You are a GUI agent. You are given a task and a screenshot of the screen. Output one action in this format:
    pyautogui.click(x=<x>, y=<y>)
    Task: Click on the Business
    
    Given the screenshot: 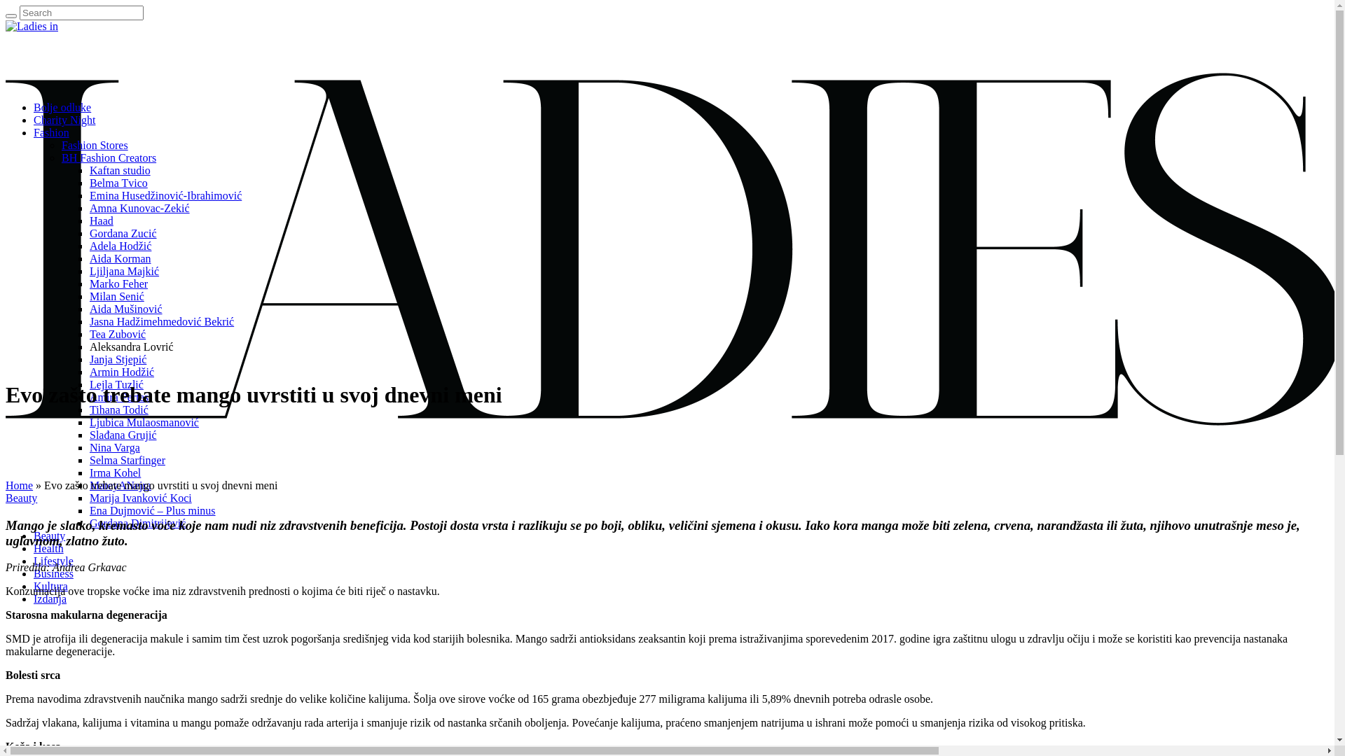 What is the action you would take?
    pyautogui.click(x=53, y=574)
    